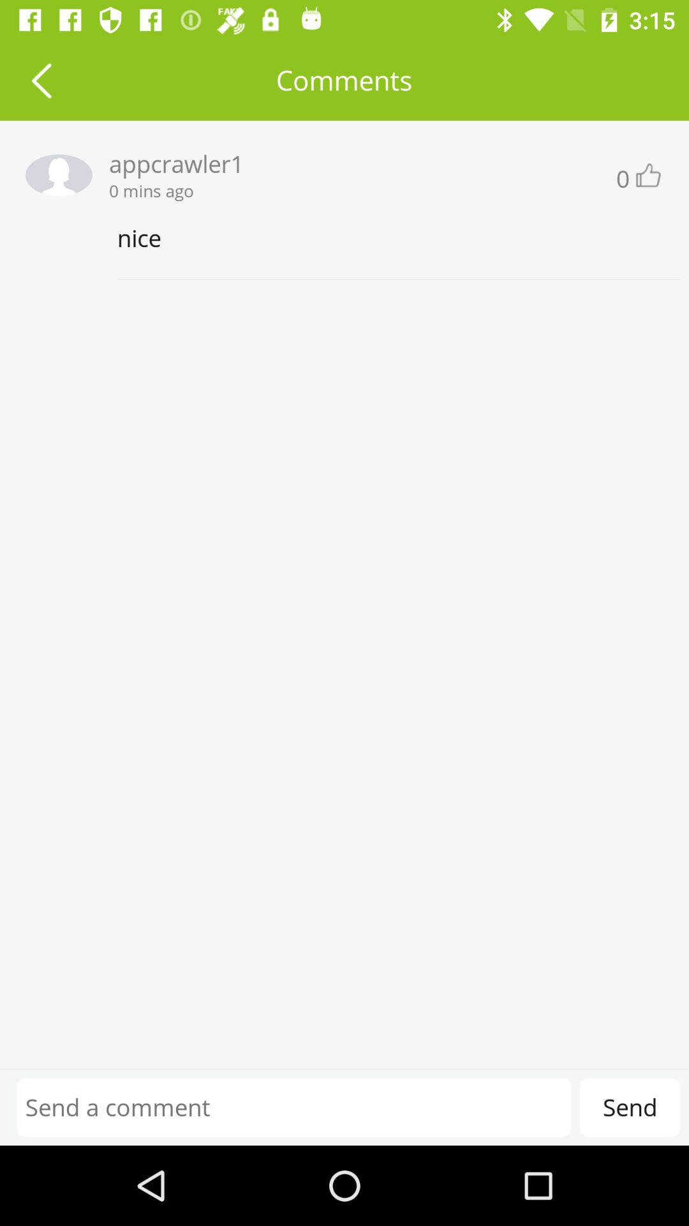 The width and height of the screenshot is (689, 1226). Describe the element at coordinates (293, 1107) in the screenshot. I see `open icon next to send` at that location.